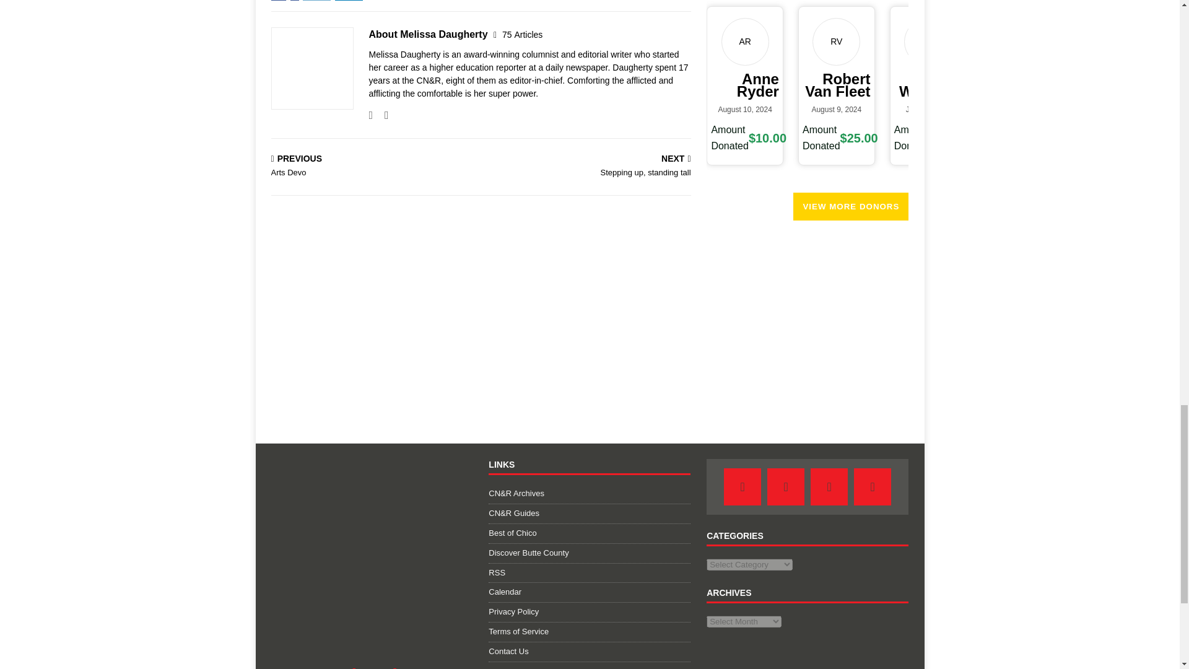  Describe the element at coordinates (381, 115) in the screenshot. I see `Follow Melissa Daugherty on Twitter` at that location.